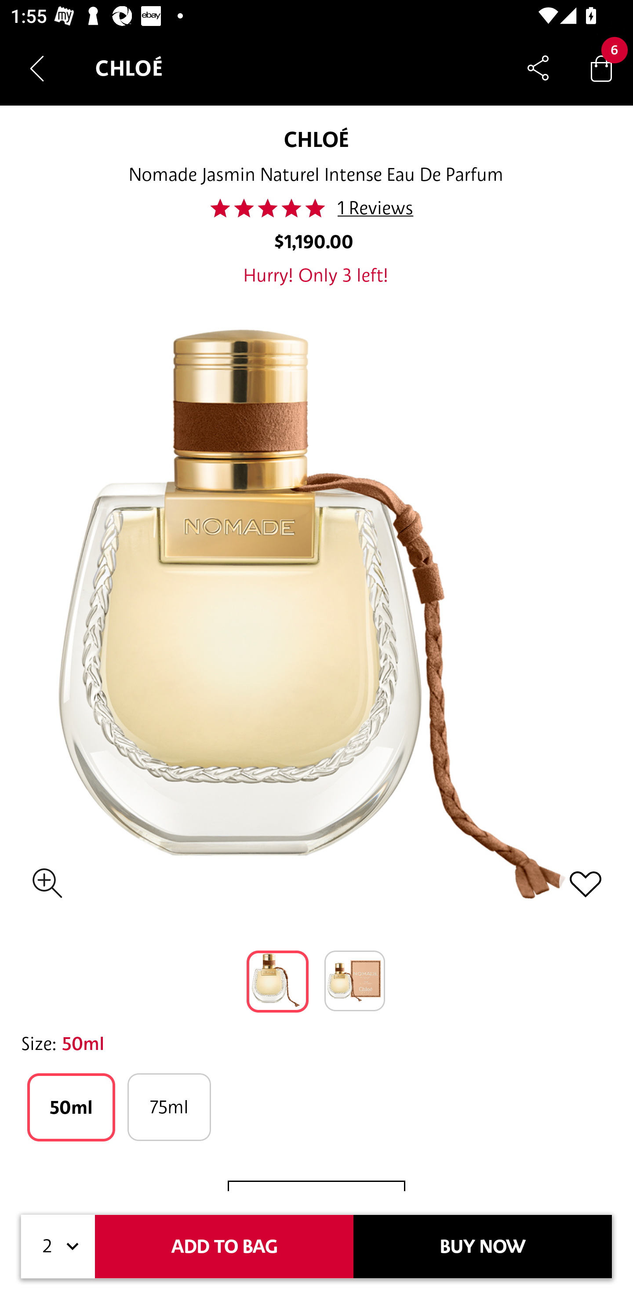  What do you see at coordinates (538, 68) in the screenshot?
I see `Share` at bounding box center [538, 68].